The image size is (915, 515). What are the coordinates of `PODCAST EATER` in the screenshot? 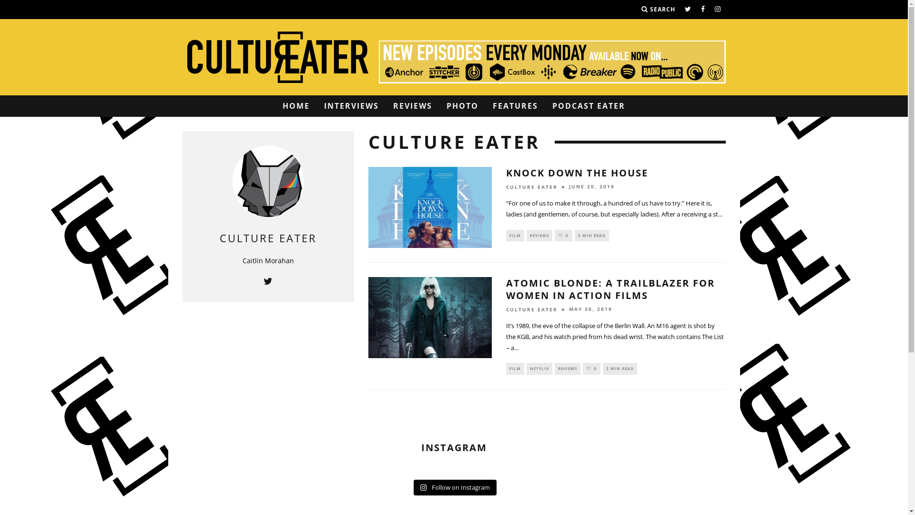 It's located at (589, 106).